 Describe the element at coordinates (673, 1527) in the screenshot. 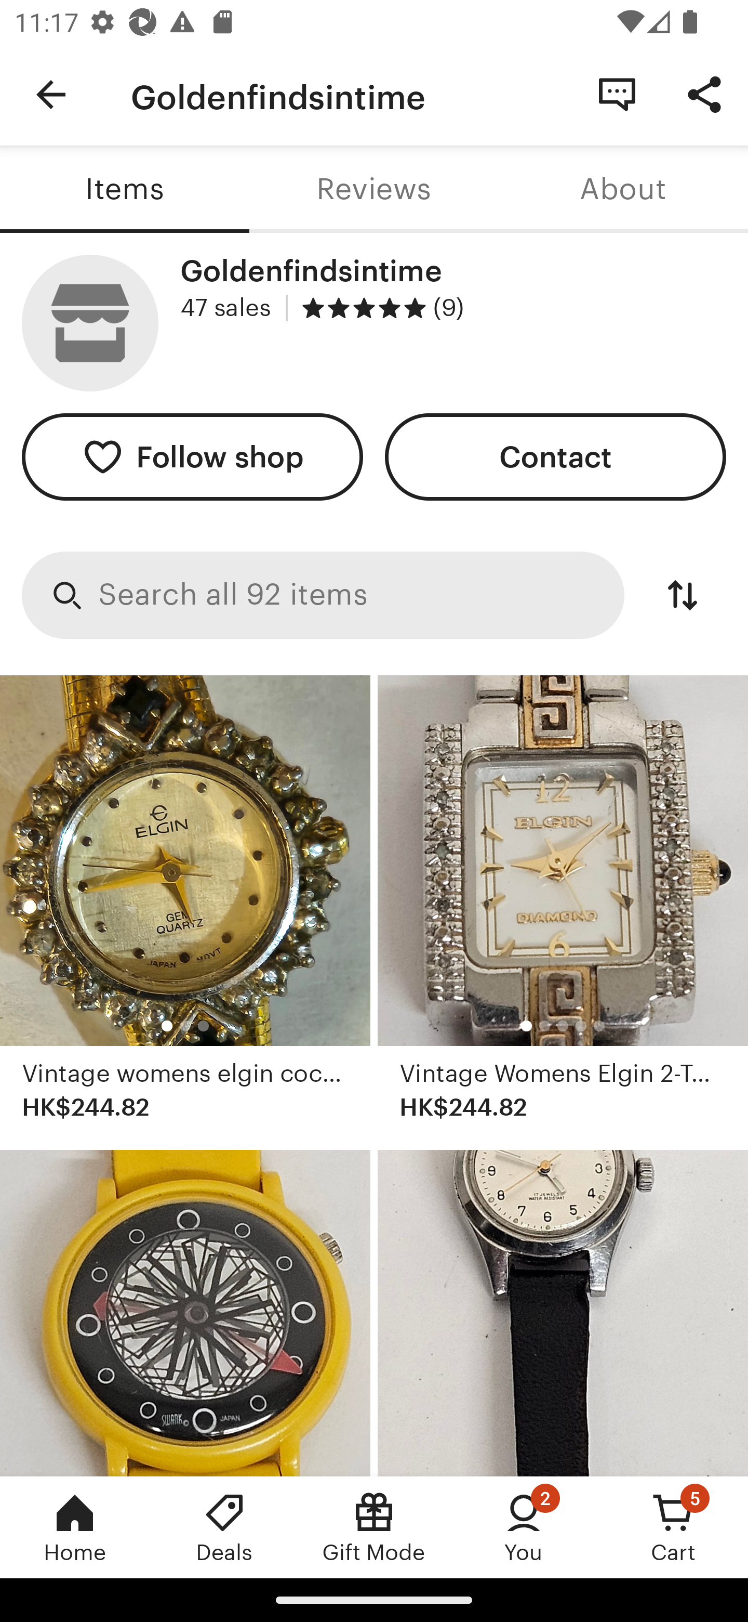

I see `Cart, 5 new notifications Cart` at that location.